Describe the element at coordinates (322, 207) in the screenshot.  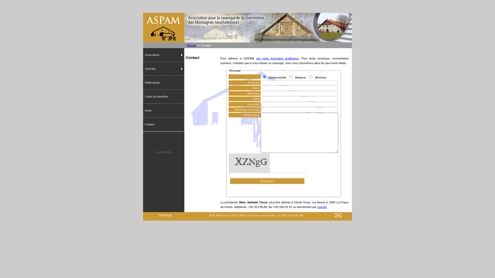
I see `courriel` at that location.